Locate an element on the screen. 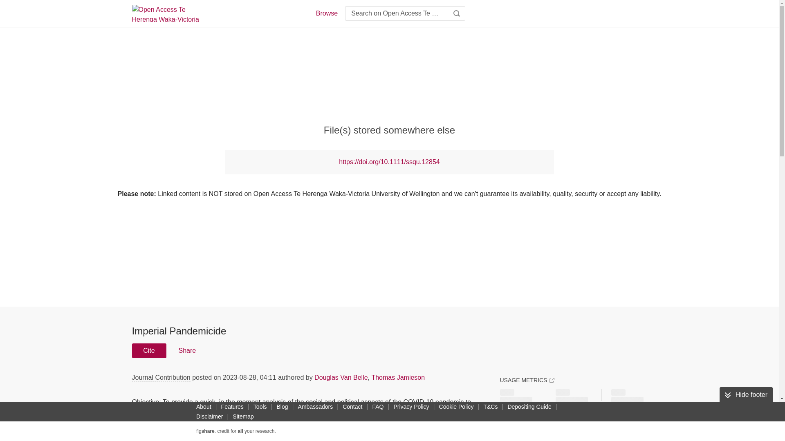  Depositing Guide is located at coordinates (529, 406).